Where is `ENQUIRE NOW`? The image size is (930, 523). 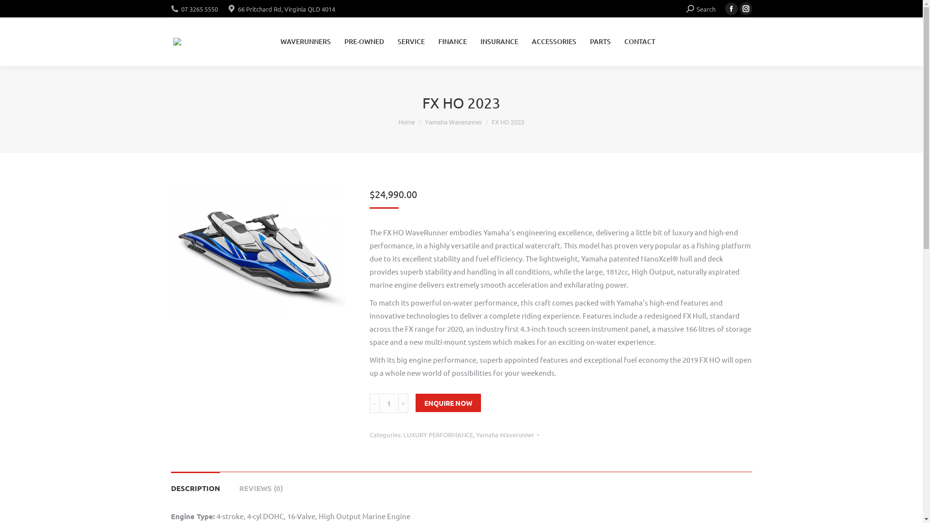 ENQUIRE NOW is located at coordinates (449, 403).